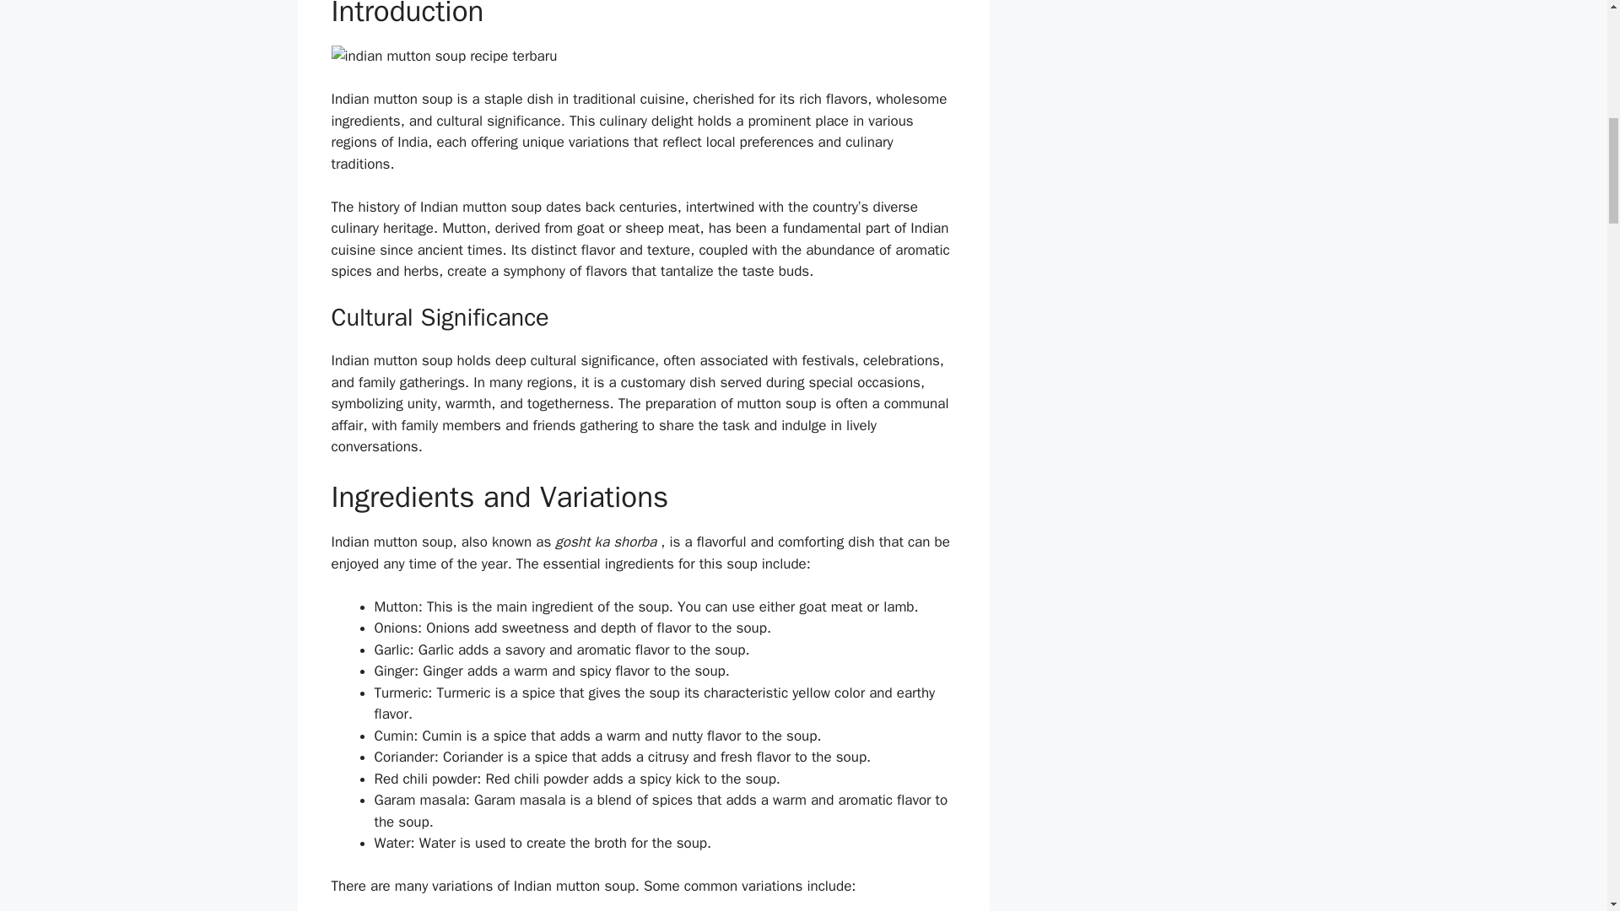 Image resolution: width=1620 pixels, height=911 pixels. What do you see at coordinates (643, 56) in the screenshot?
I see `soup mutton` at bounding box center [643, 56].